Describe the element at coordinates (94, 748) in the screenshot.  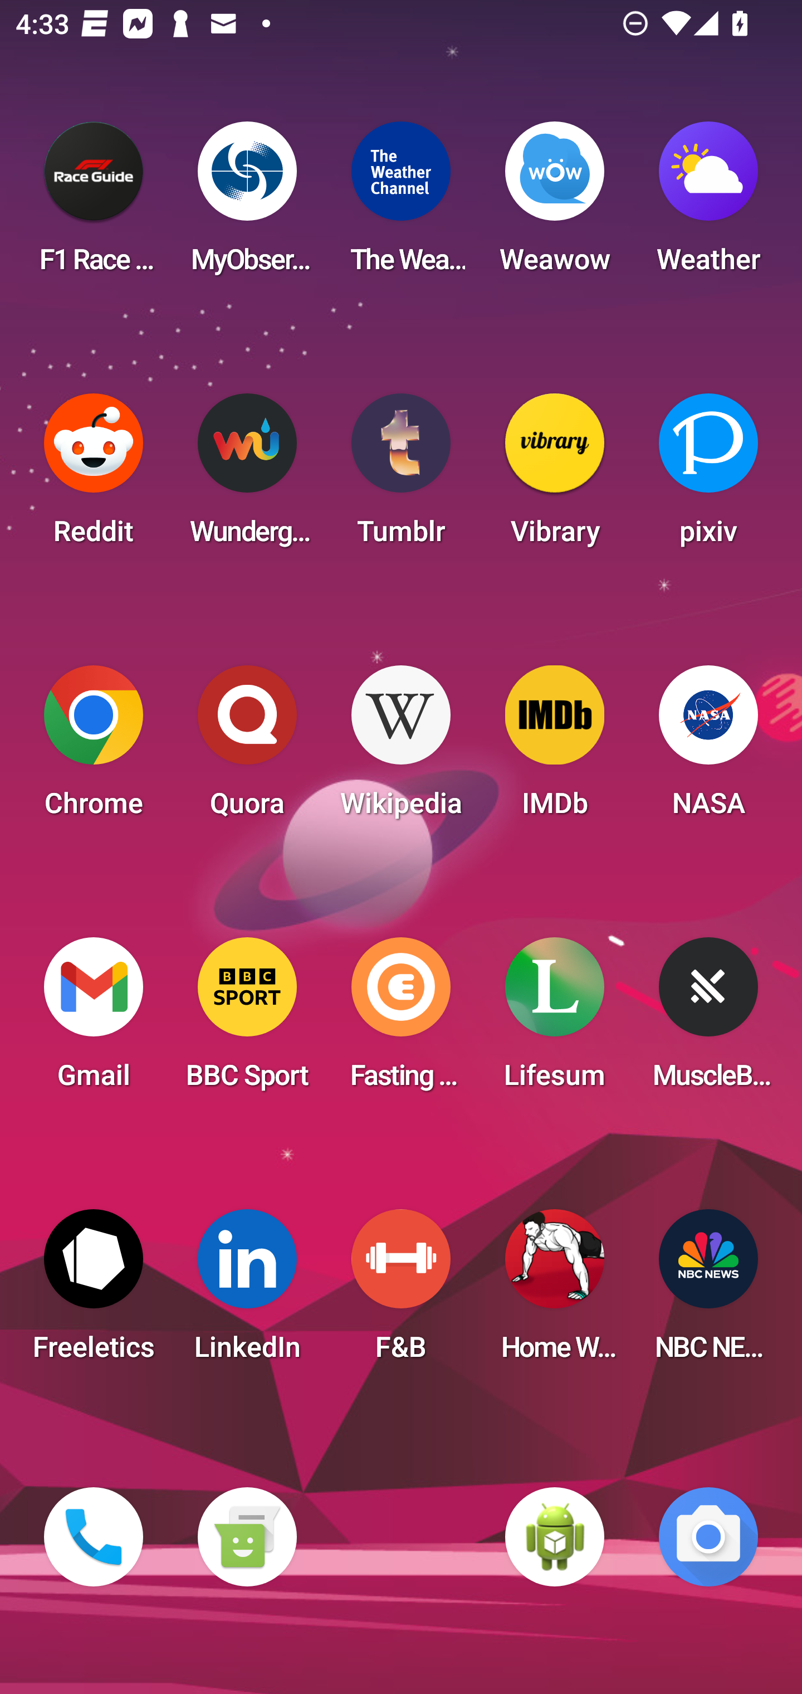
I see `Chrome` at that location.